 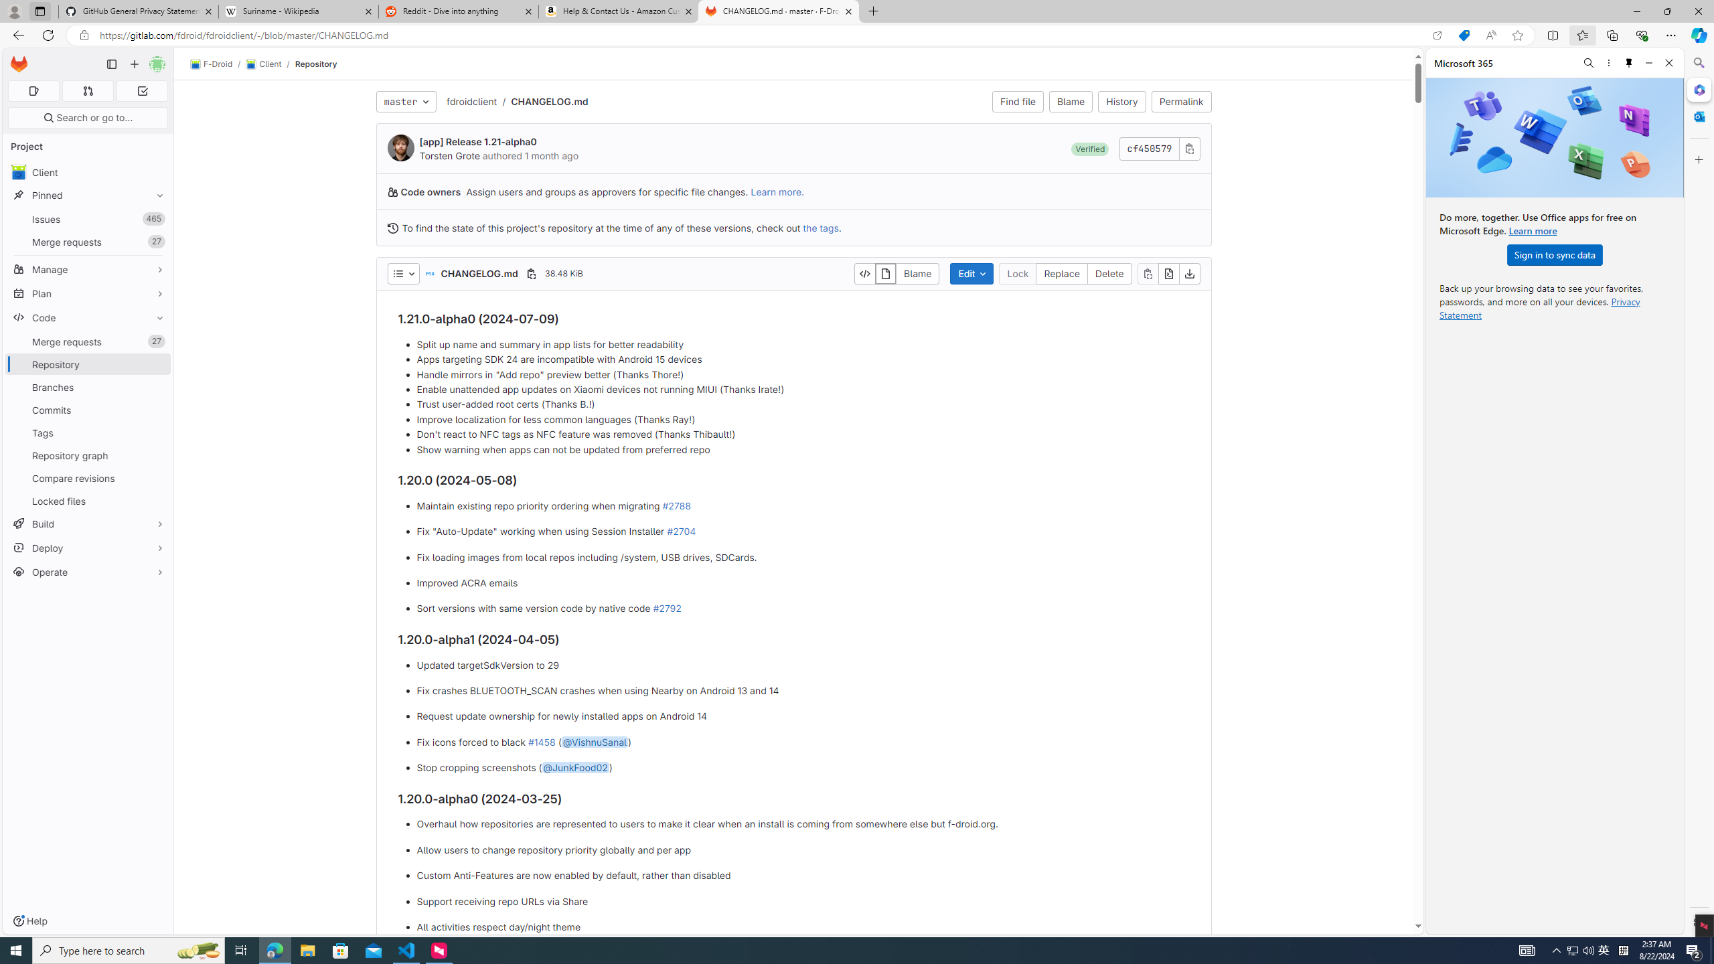 What do you see at coordinates (157, 341) in the screenshot?
I see `Unpin Merge requests` at bounding box center [157, 341].